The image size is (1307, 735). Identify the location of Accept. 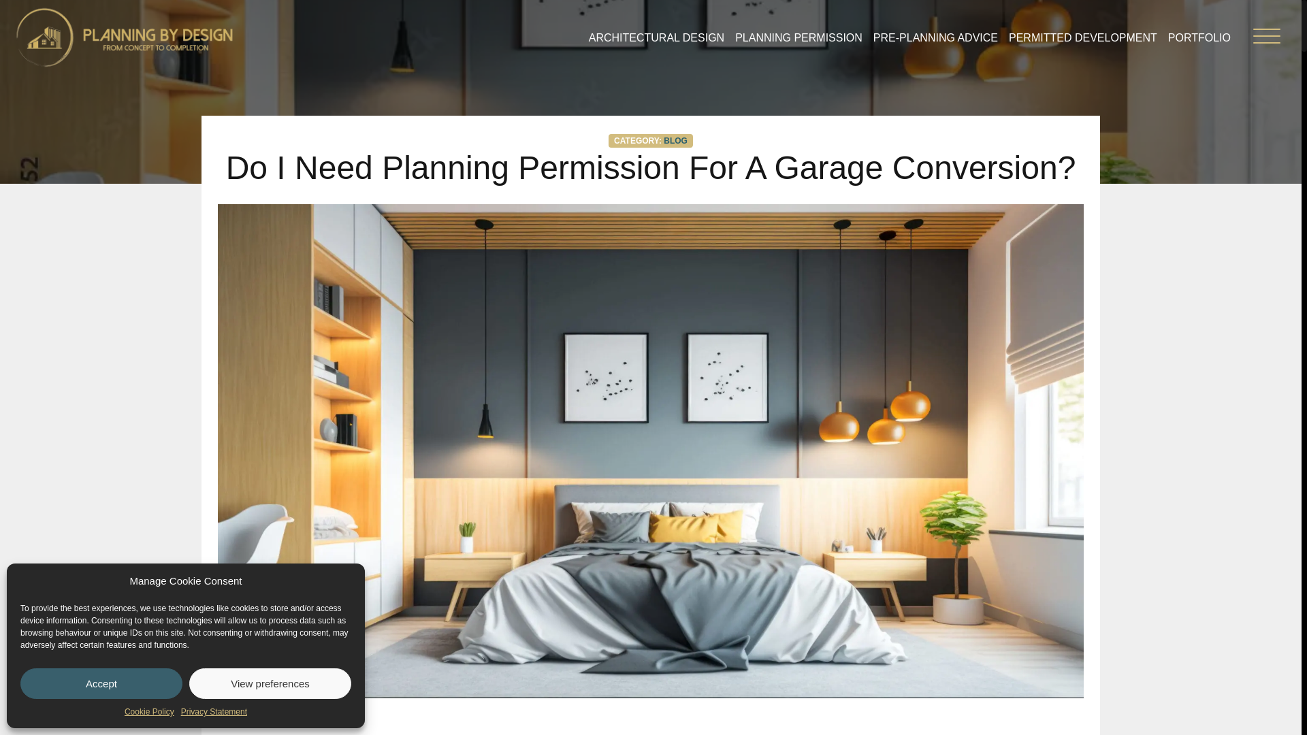
(101, 683).